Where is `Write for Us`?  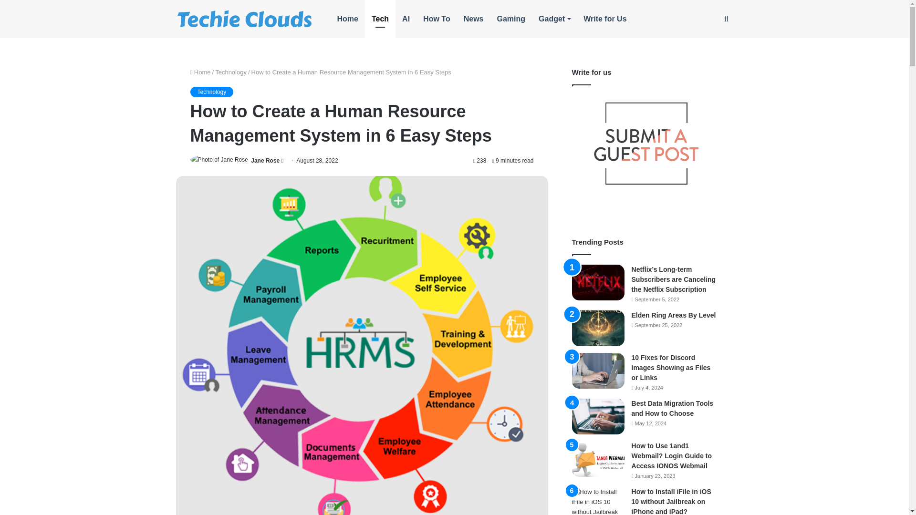
Write for Us is located at coordinates (605, 19).